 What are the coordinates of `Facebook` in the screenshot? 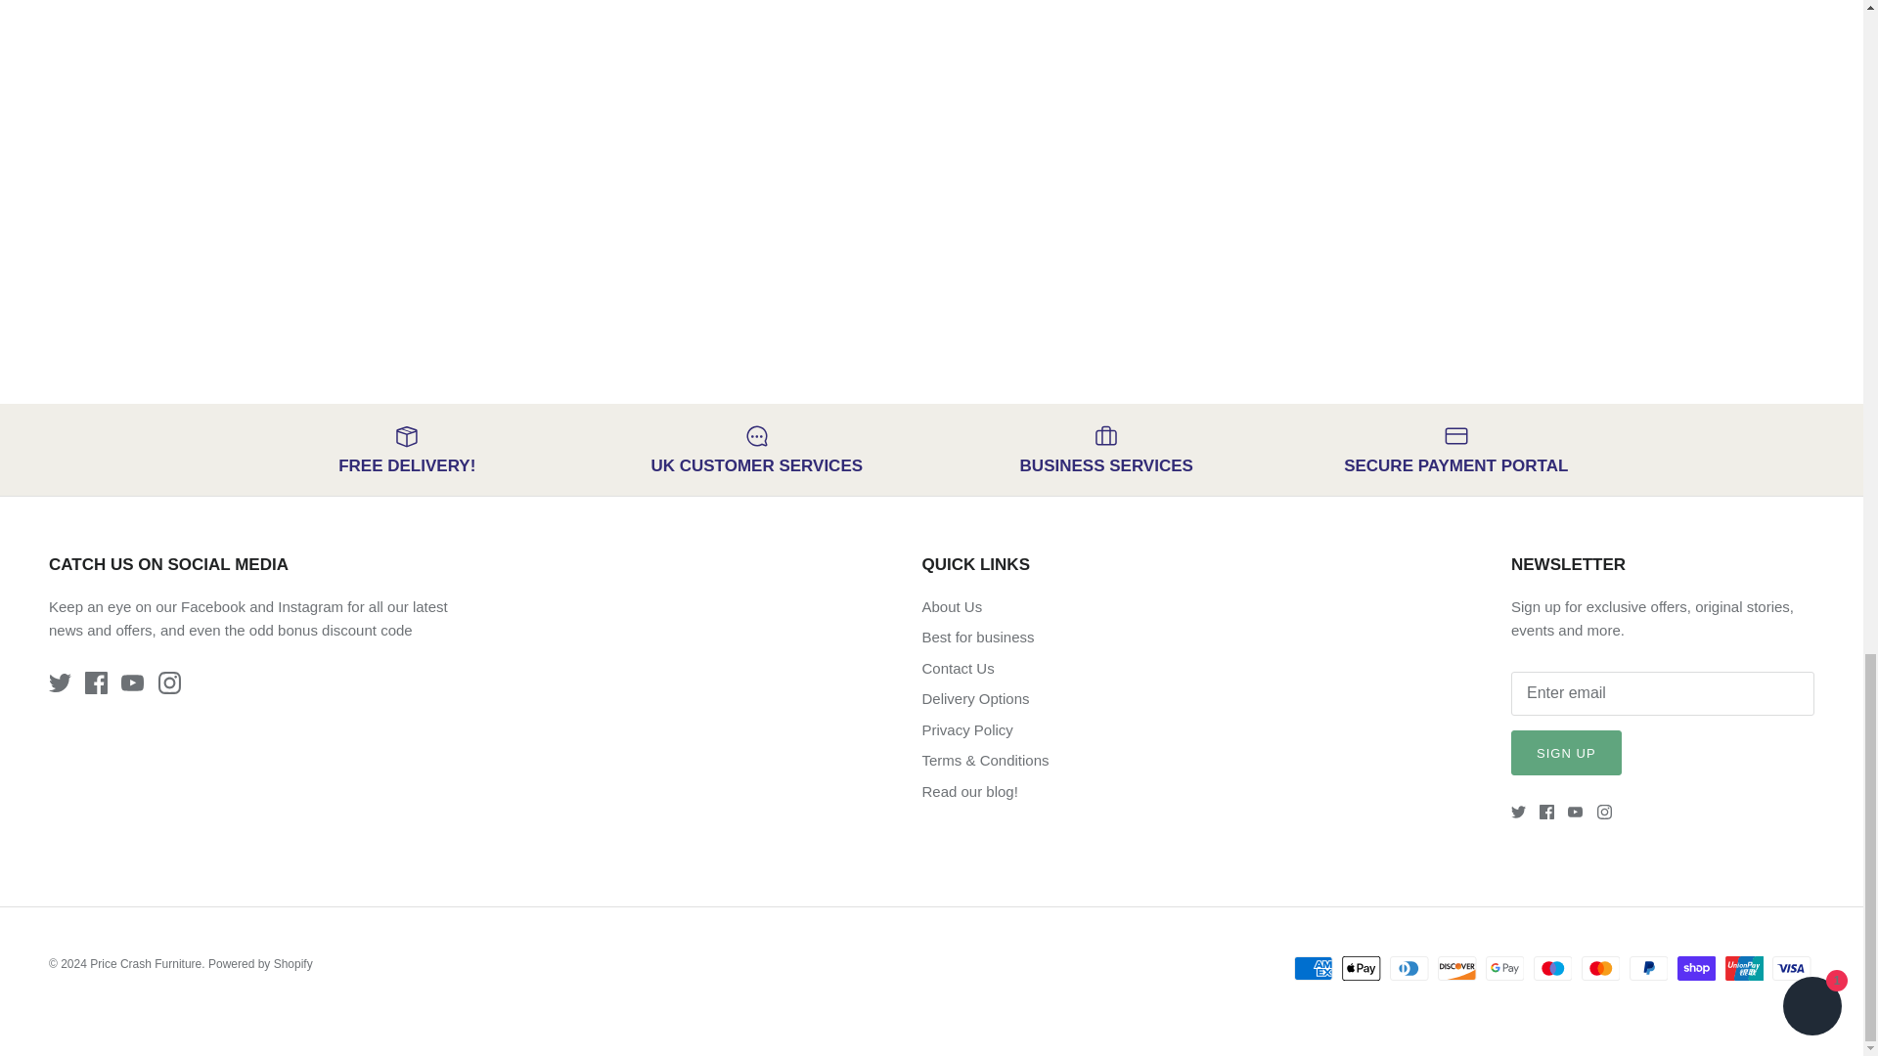 It's located at (96, 682).